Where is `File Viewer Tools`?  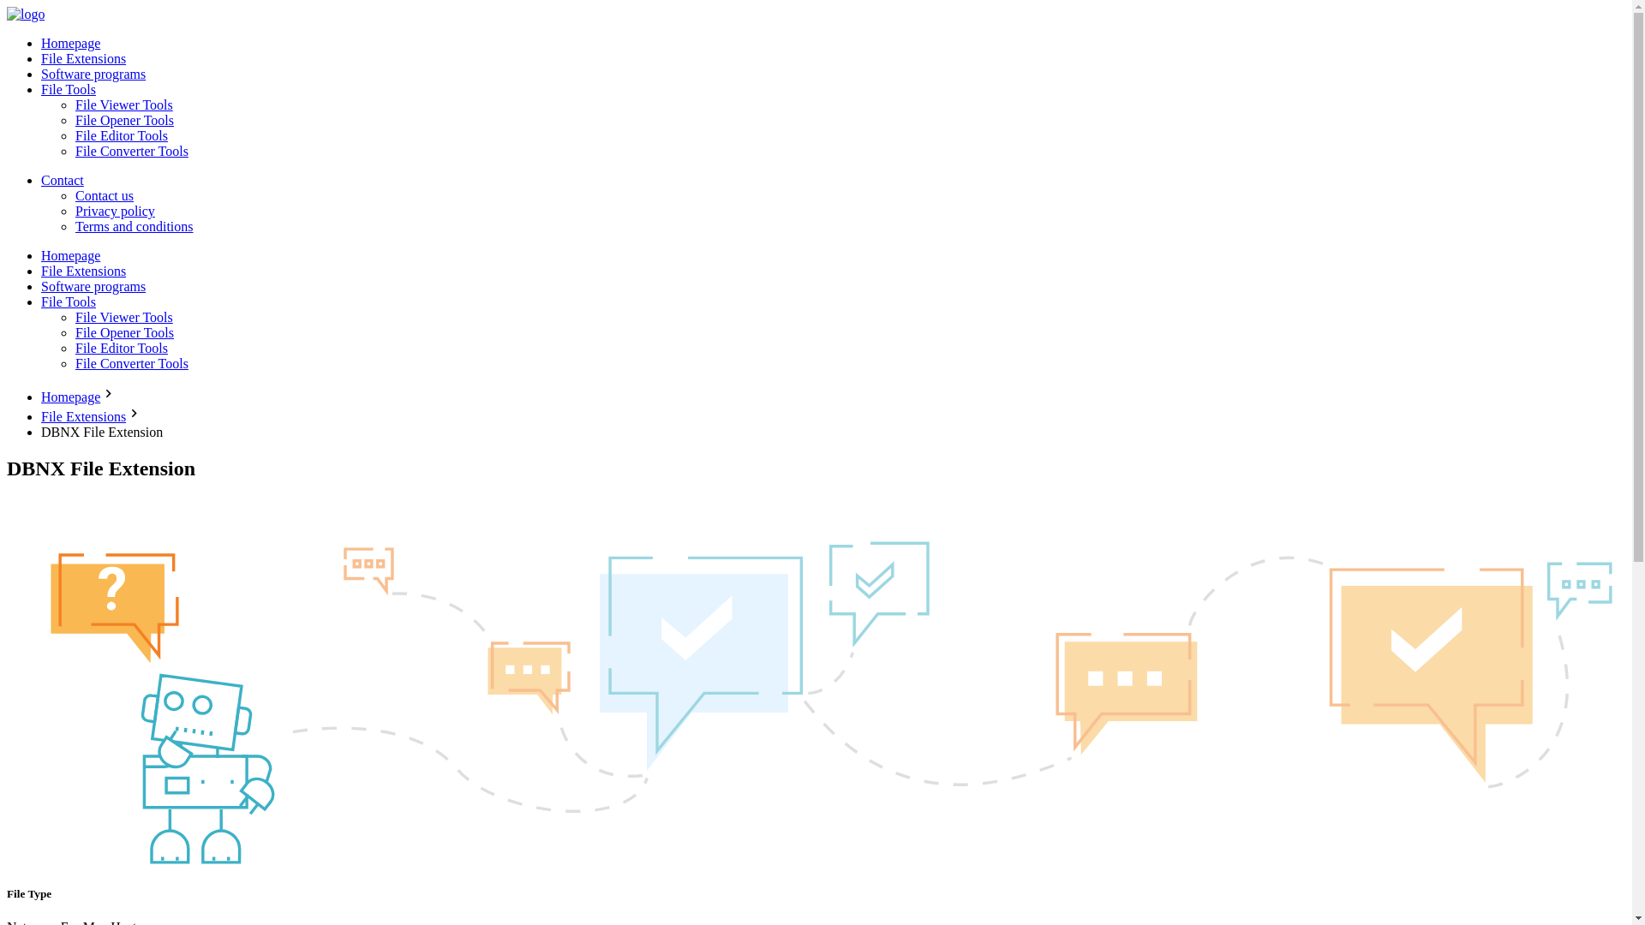
File Viewer Tools is located at coordinates (123, 104).